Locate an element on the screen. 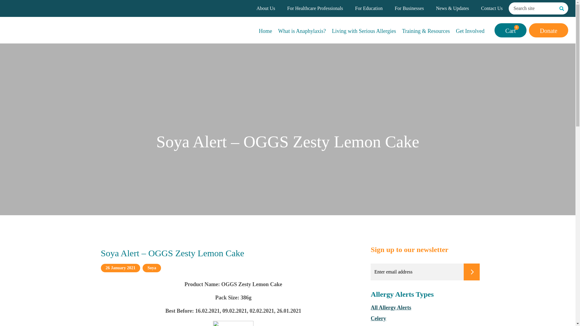 This screenshot has height=326, width=580. Home is located at coordinates (265, 30).